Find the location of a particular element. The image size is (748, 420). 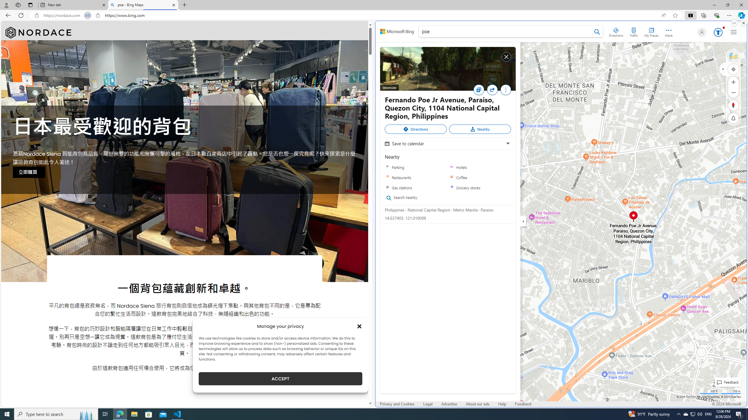

Microsoft Rewards 123 is located at coordinates (718, 32).